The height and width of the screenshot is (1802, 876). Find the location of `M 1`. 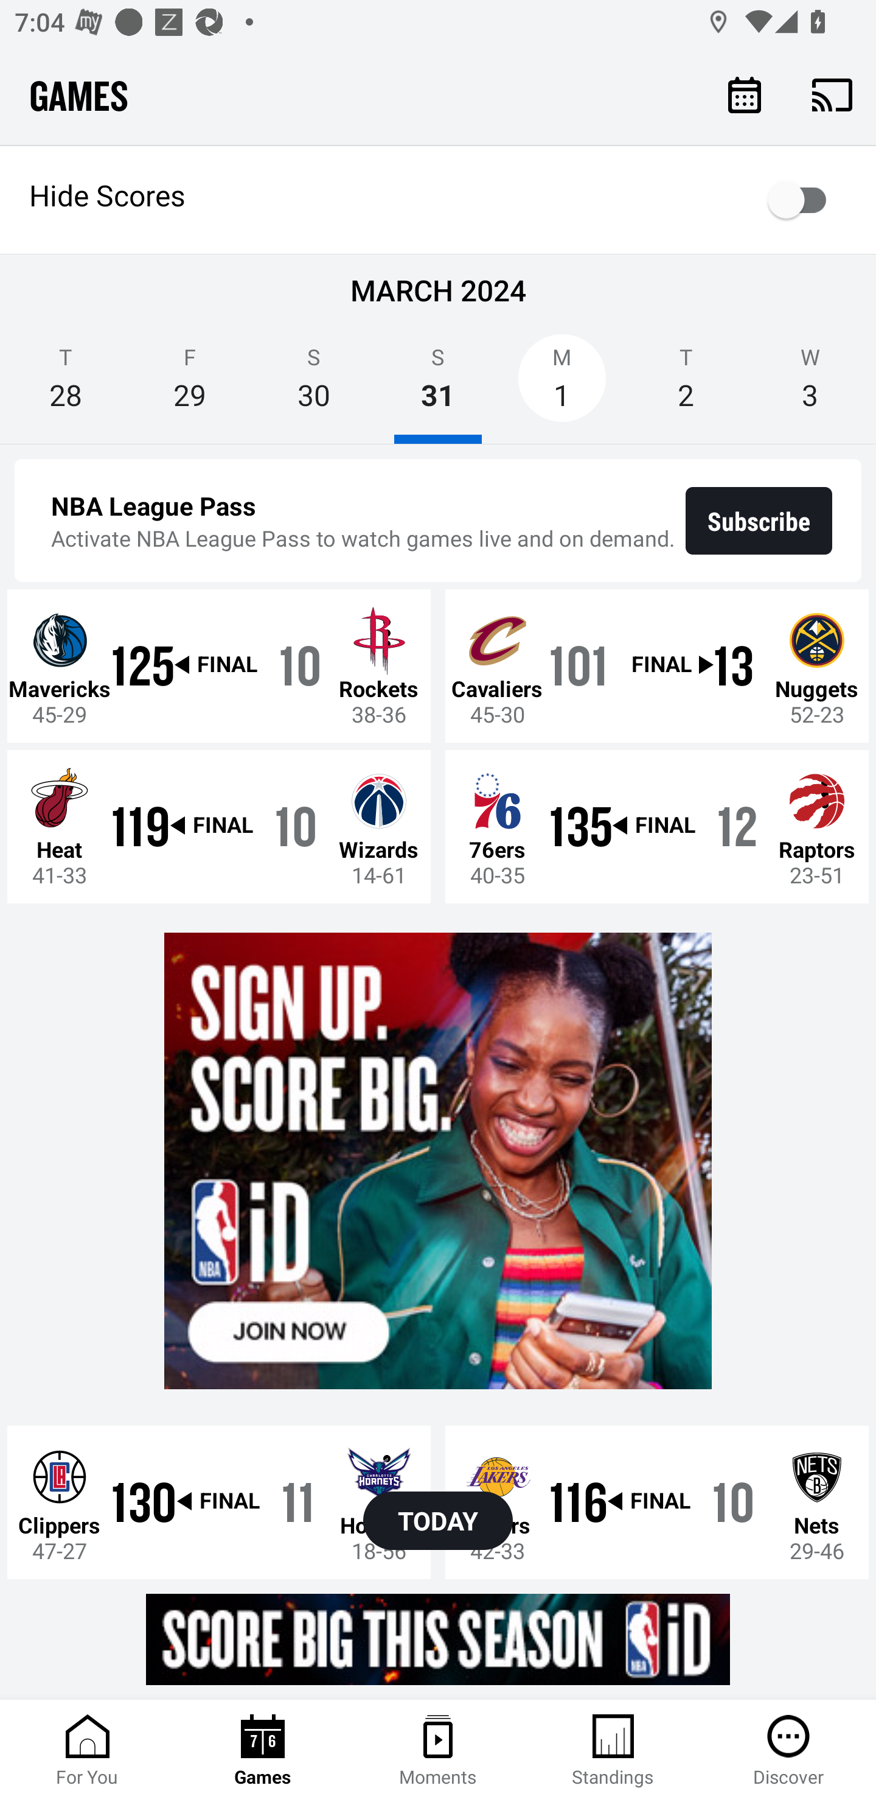

M 1 is located at coordinates (562, 385).